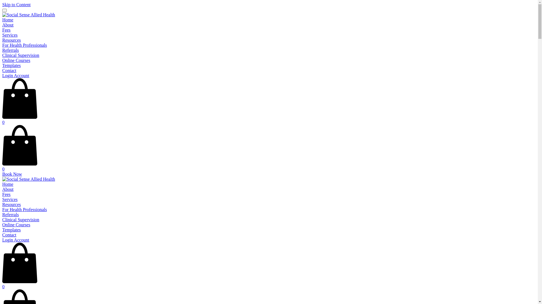 Image resolution: width=542 pixels, height=304 pixels. I want to click on Home, so click(8, 184).